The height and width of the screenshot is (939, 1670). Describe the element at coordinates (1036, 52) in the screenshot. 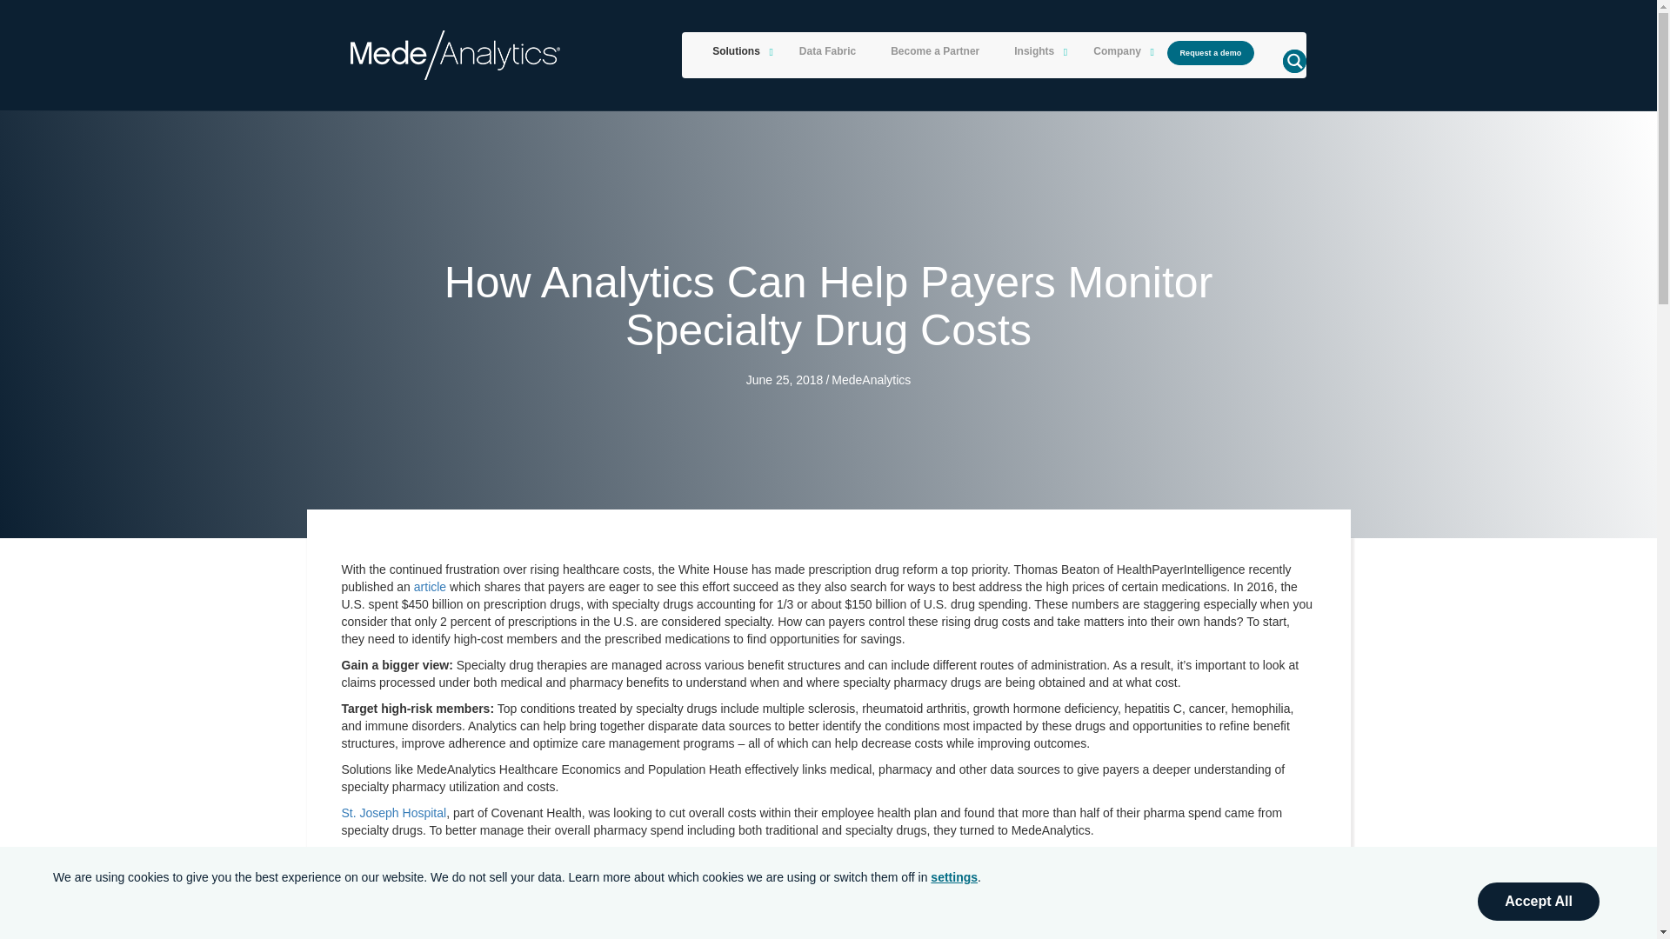

I see `Insights` at that location.